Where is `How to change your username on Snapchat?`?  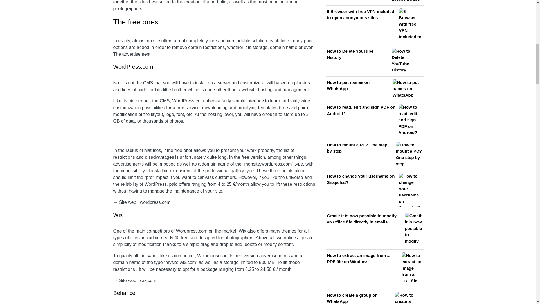 How to change your username on Snapchat? is located at coordinates (374, 190).